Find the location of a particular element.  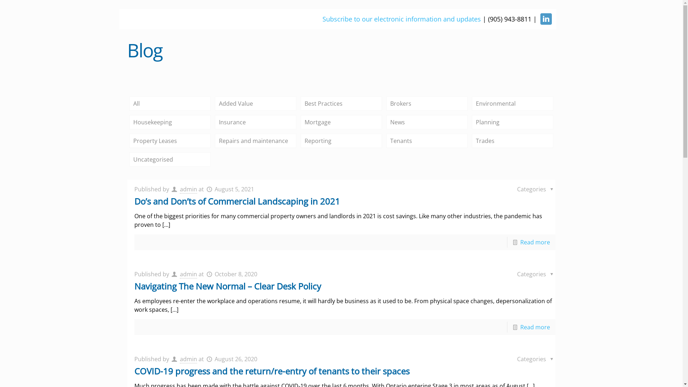

News is located at coordinates (427, 122).